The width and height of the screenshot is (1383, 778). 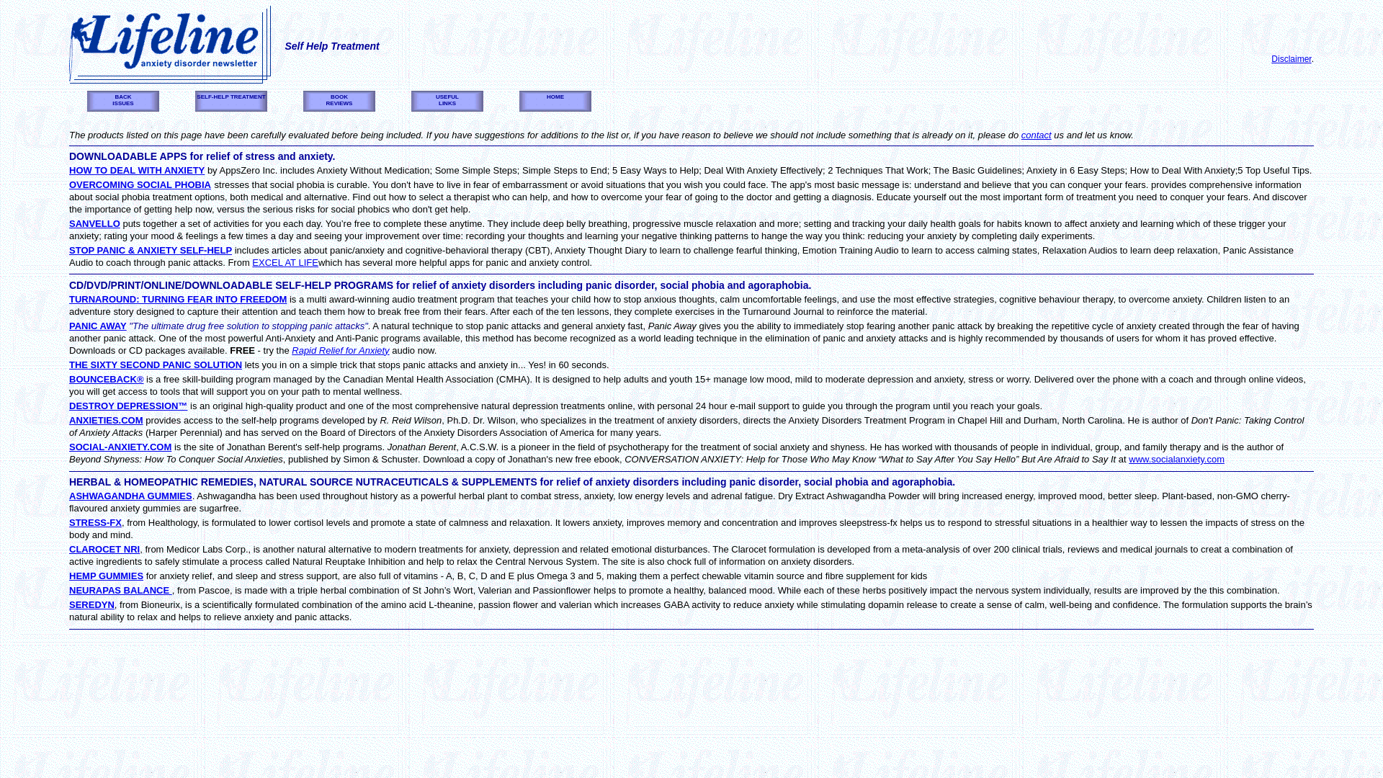 What do you see at coordinates (140, 184) in the screenshot?
I see `OVERCOMING SOCIAL PHOBIA` at bounding box center [140, 184].